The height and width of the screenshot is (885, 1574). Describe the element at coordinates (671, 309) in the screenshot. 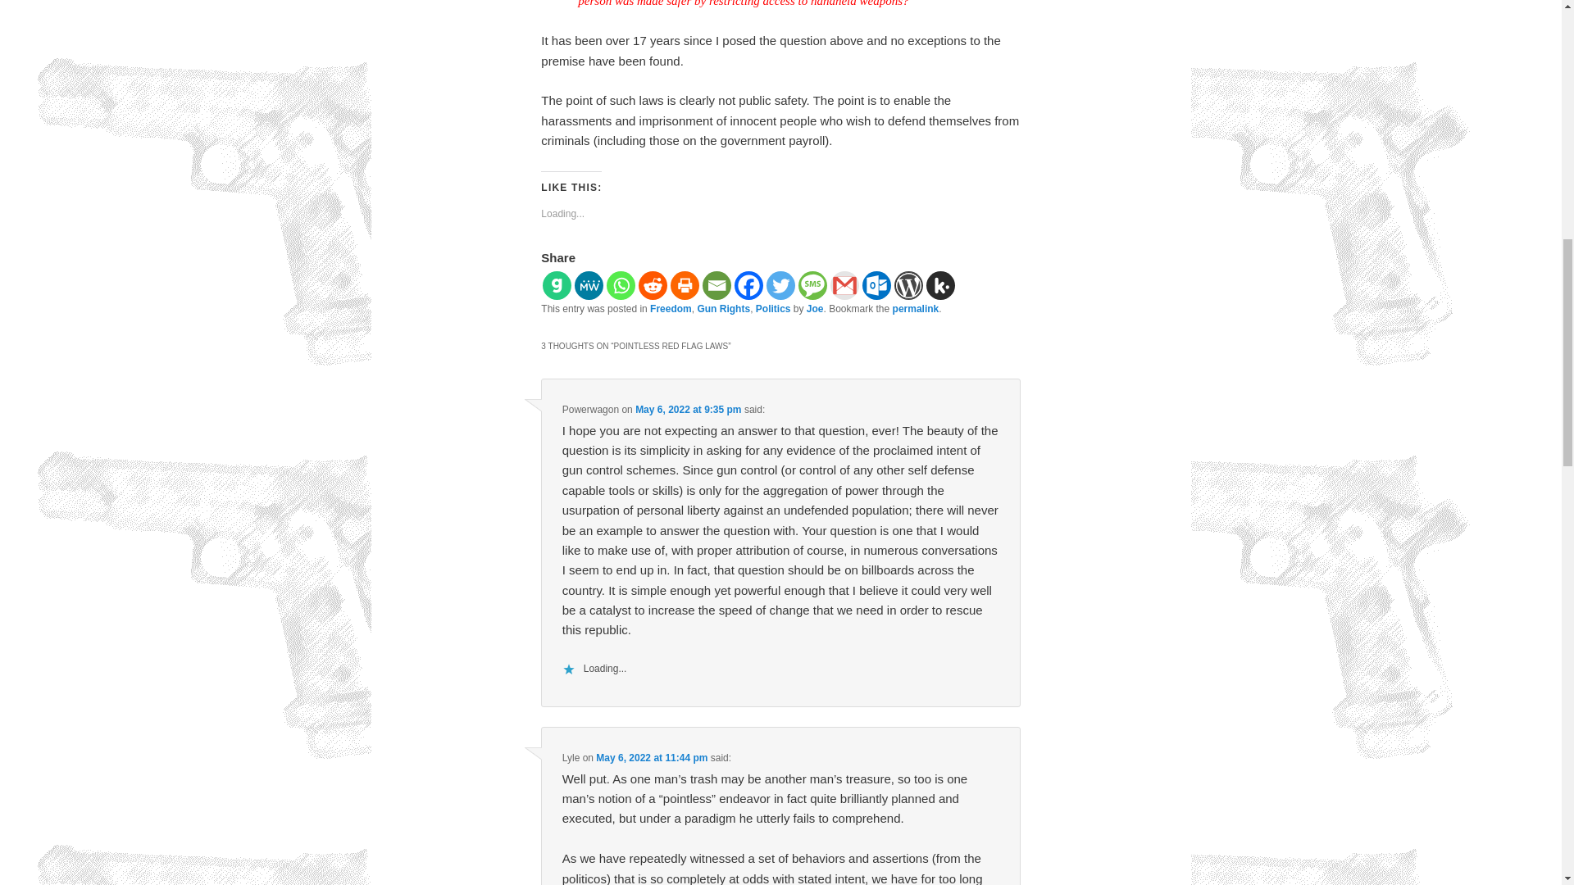

I see `Freedom` at that location.